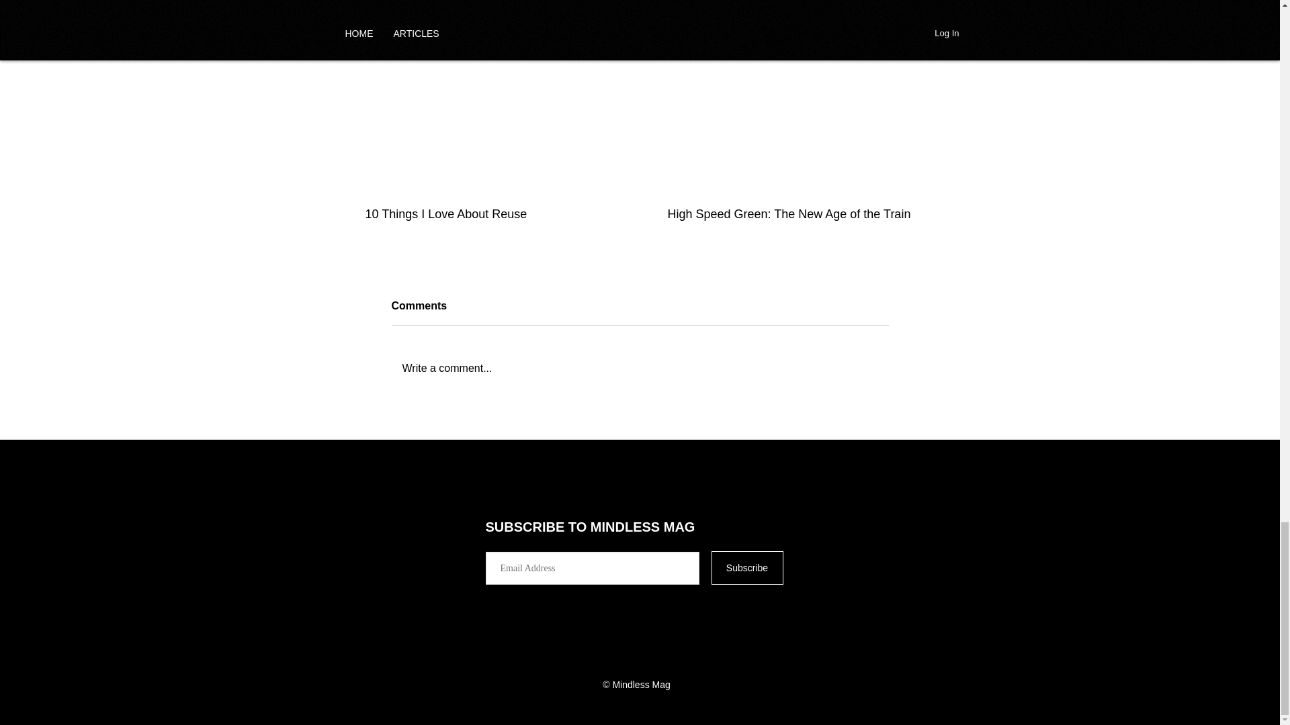 The height and width of the screenshot is (725, 1290). I want to click on See All, so click(916, 11).